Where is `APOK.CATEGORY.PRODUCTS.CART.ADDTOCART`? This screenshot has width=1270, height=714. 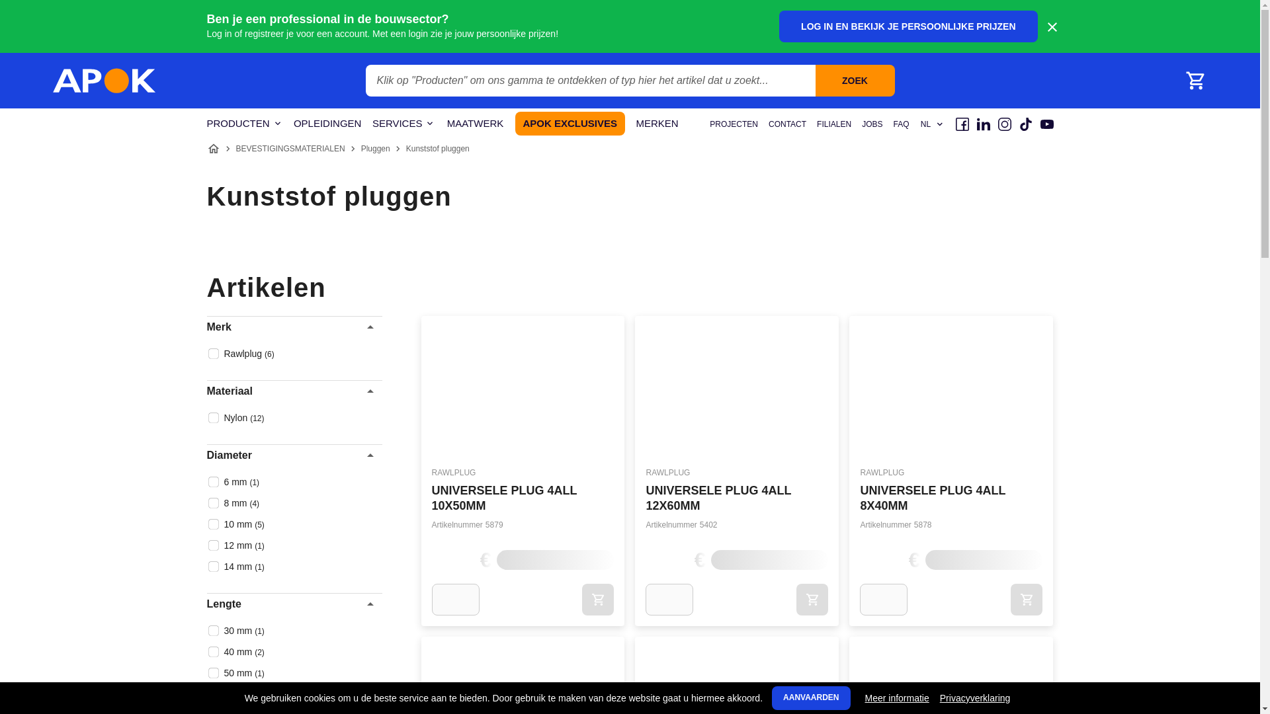 APOK.CATEGORY.PRODUCTS.CART.ADDTOCART is located at coordinates (1027, 599).